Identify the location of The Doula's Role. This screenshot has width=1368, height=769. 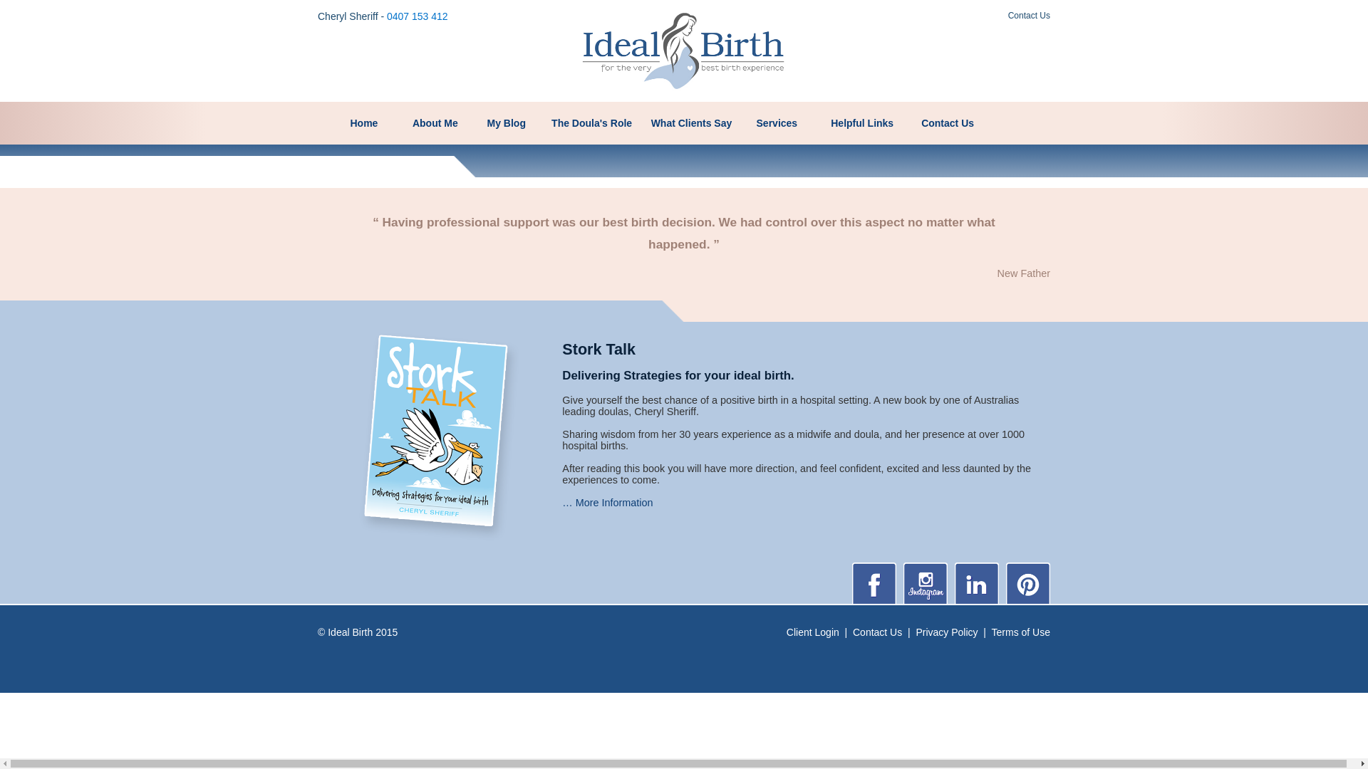
(592, 123).